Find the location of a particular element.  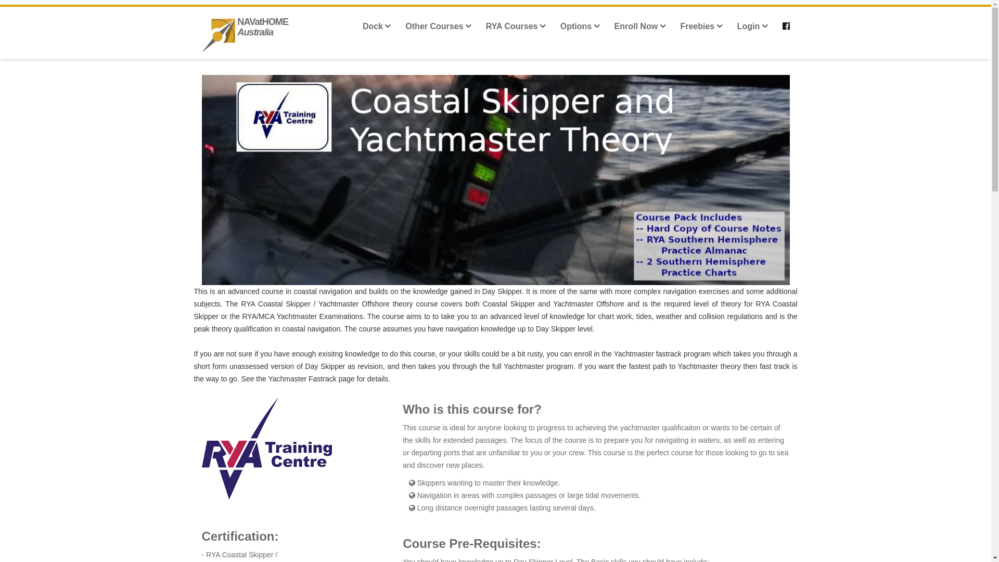

RYA Courses  is located at coordinates (516, 26).